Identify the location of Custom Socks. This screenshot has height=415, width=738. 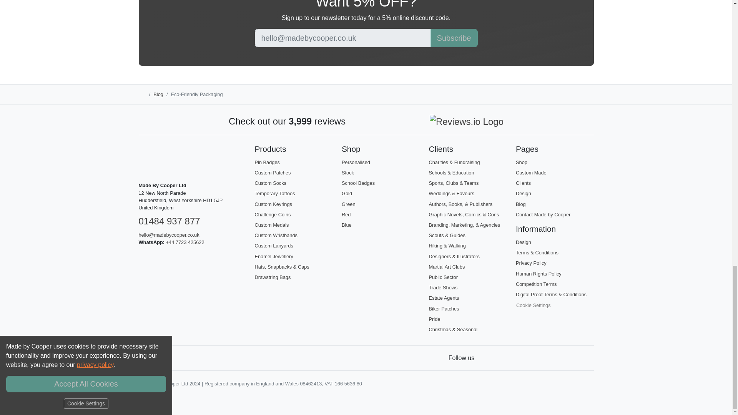
(270, 183).